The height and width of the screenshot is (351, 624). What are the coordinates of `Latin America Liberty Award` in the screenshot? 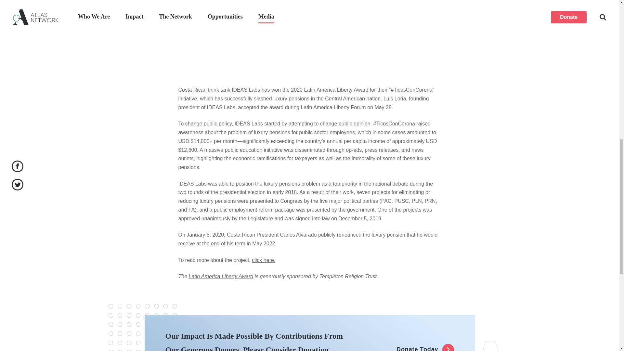 It's located at (221, 276).